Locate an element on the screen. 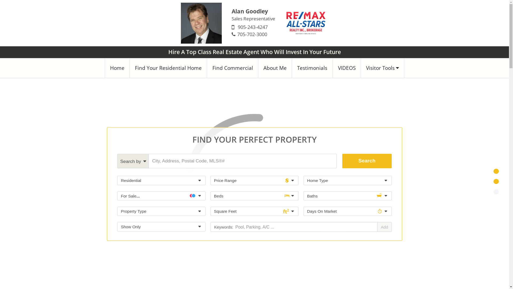 This screenshot has height=289, width=513. Add is located at coordinates (384, 227).